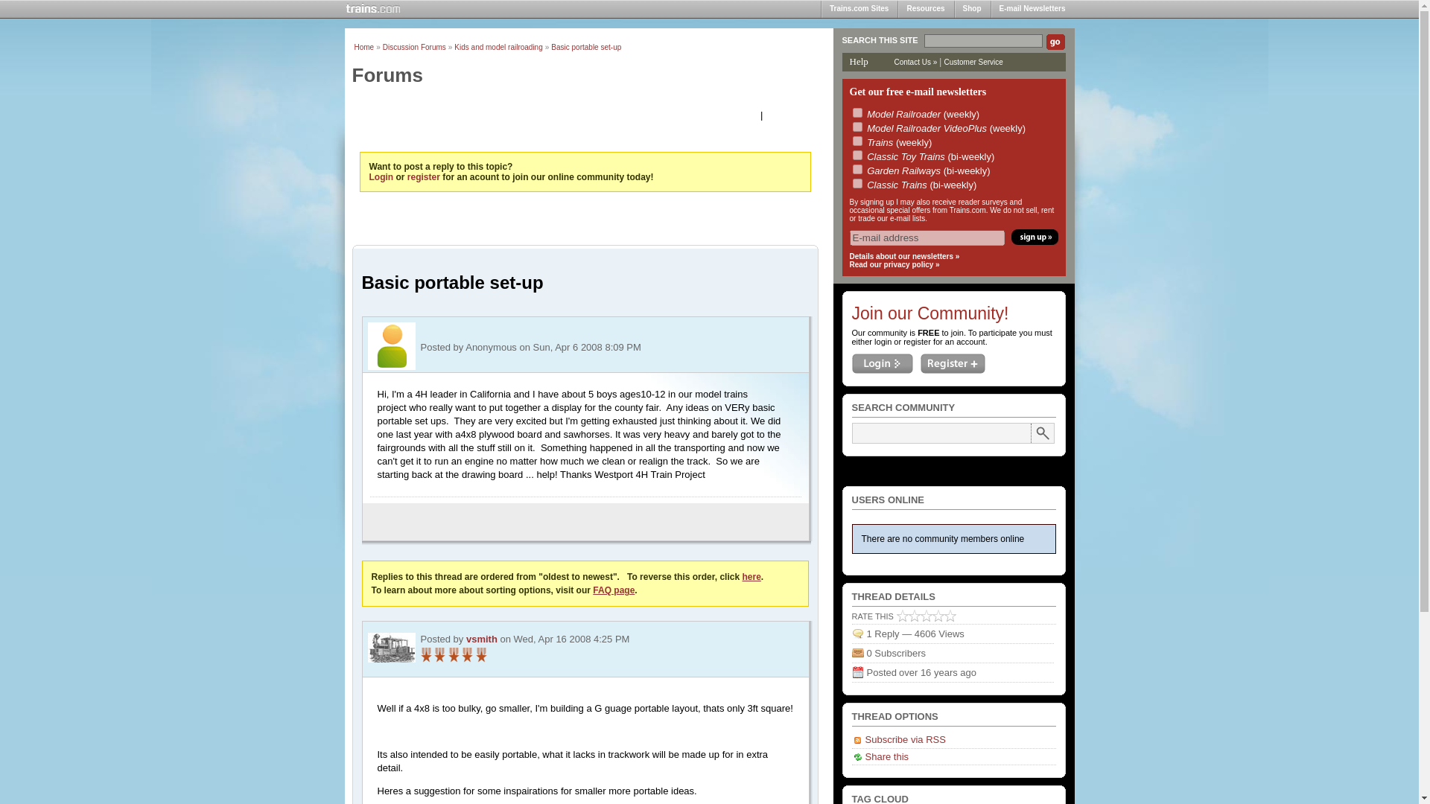 The height and width of the screenshot is (804, 1430). What do you see at coordinates (857, 170) in the screenshot?
I see `on` at bounding box center [857, 170].